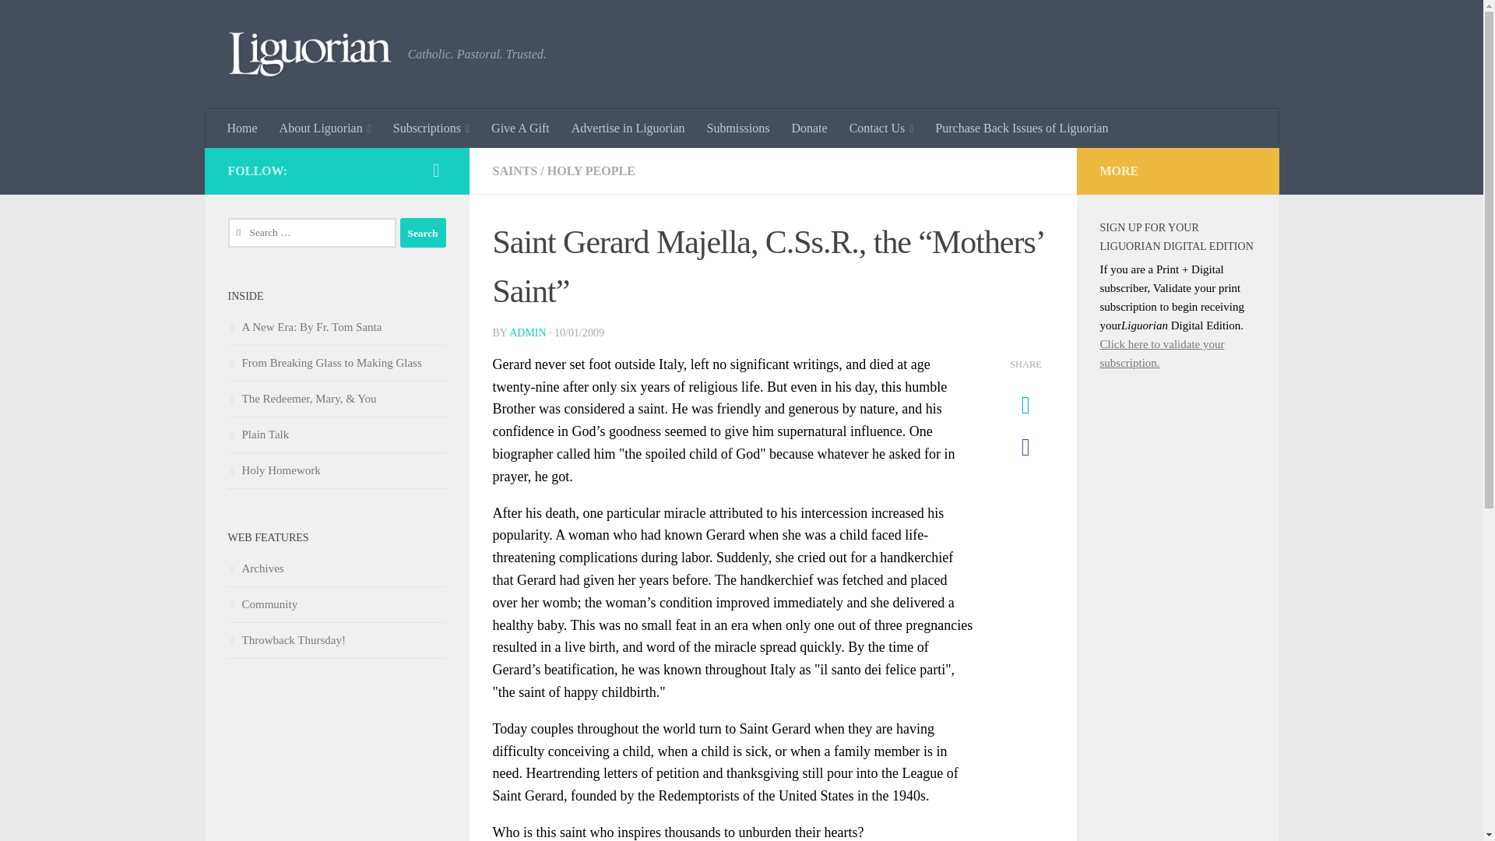  I want to click on Home, so click(243, 128).